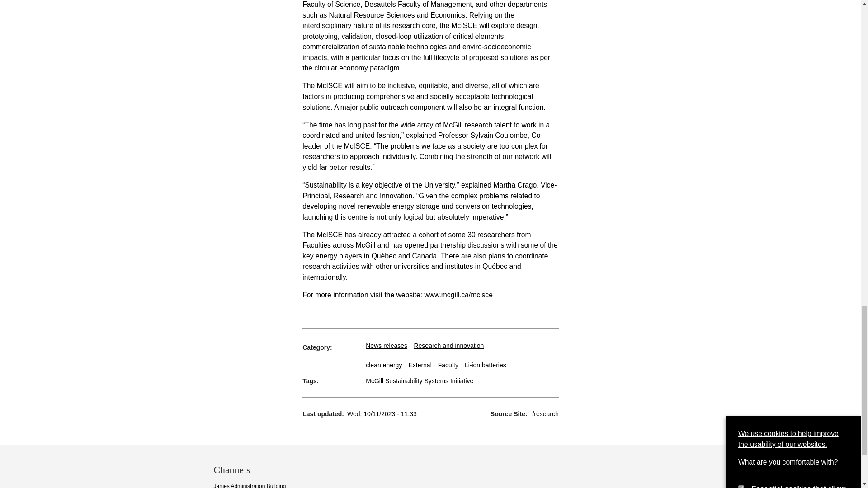  Describe the element at coordinates (383, 365) in the screenshot. I see `clean energy` at that location.